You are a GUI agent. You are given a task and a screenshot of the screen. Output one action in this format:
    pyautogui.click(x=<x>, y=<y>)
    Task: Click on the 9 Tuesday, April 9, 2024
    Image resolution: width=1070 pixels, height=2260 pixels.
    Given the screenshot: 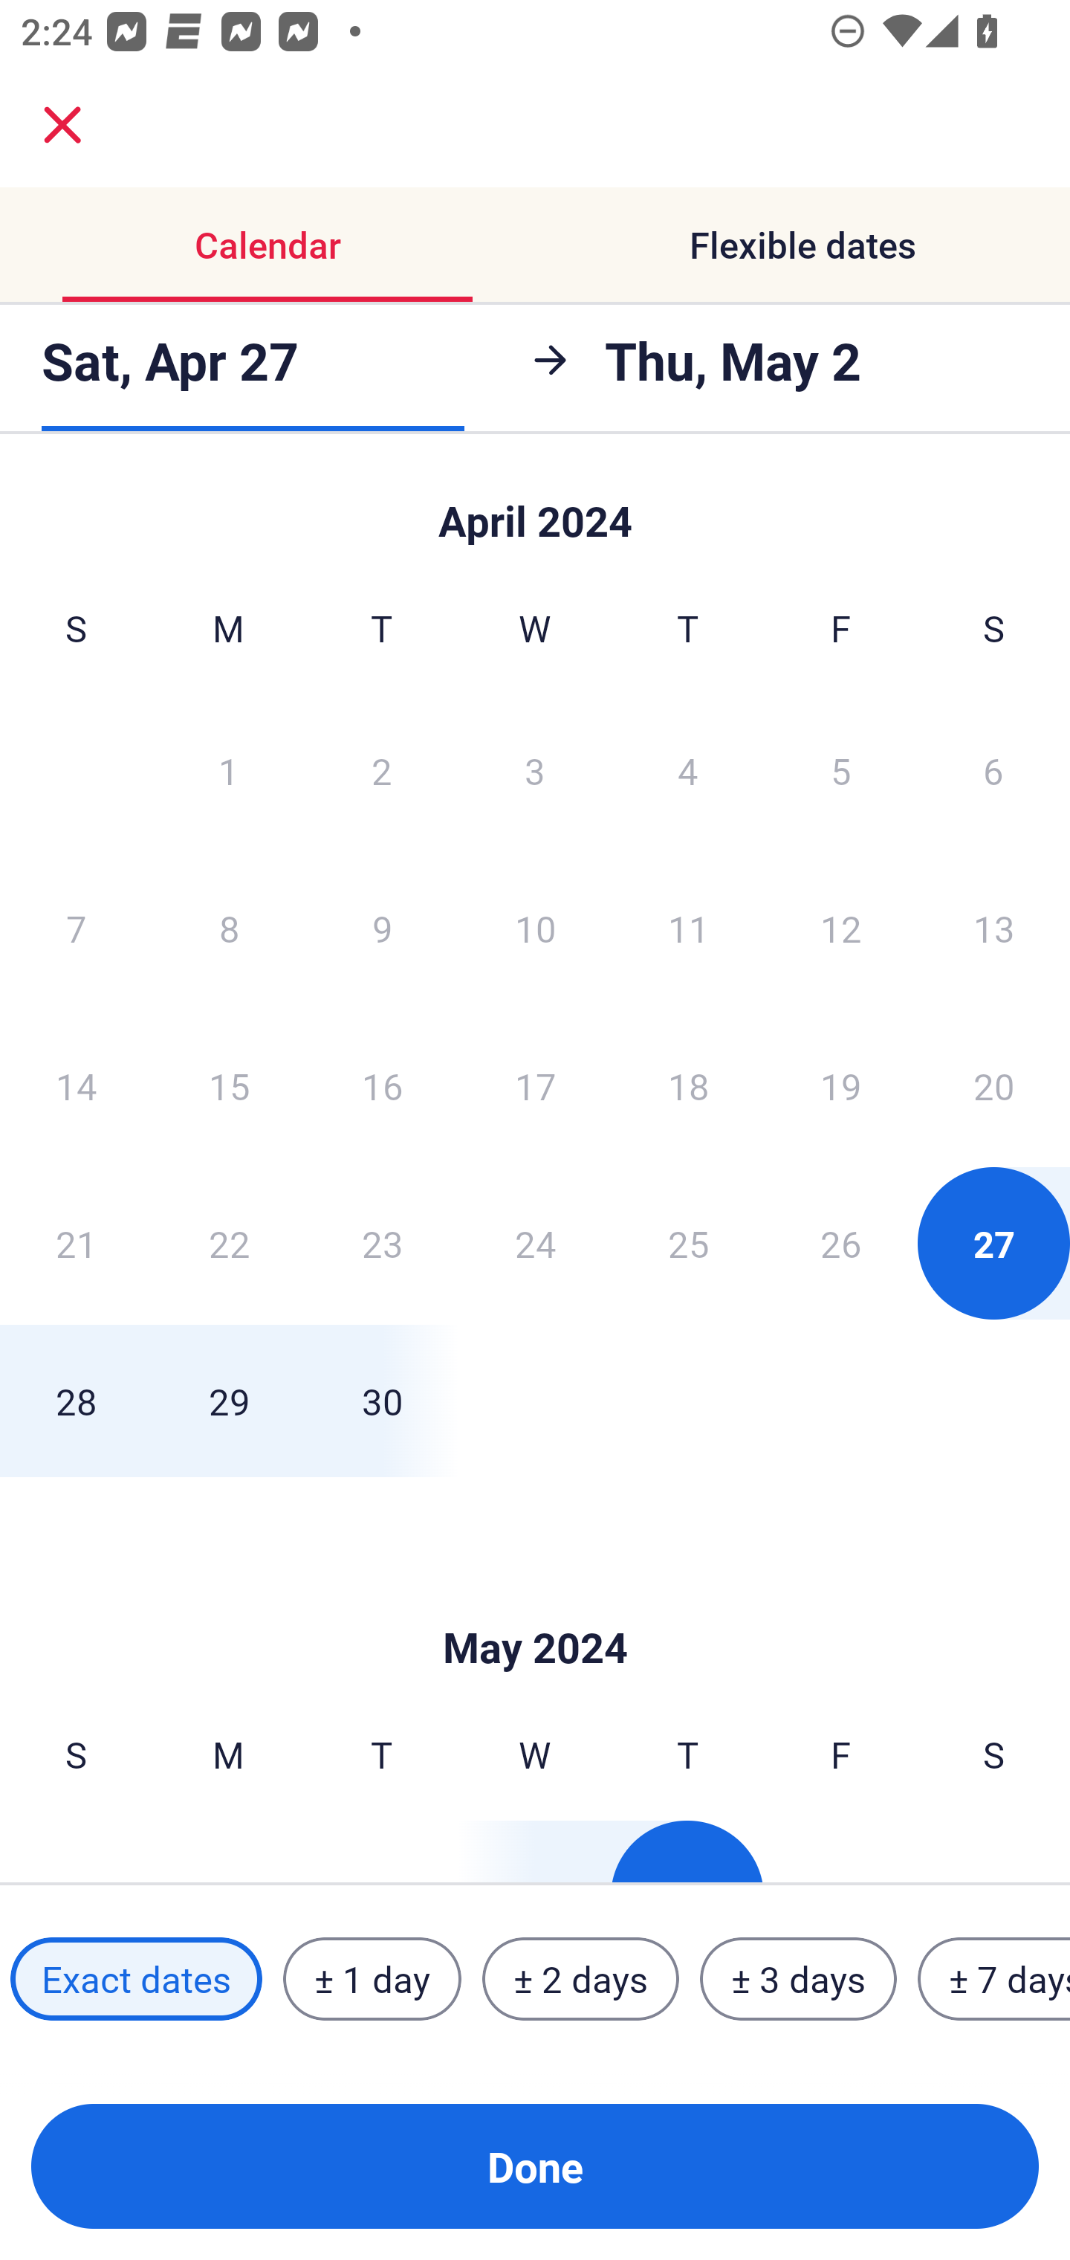 What is the action you would take?
    pyautogui.click(x=382, y=928)
    